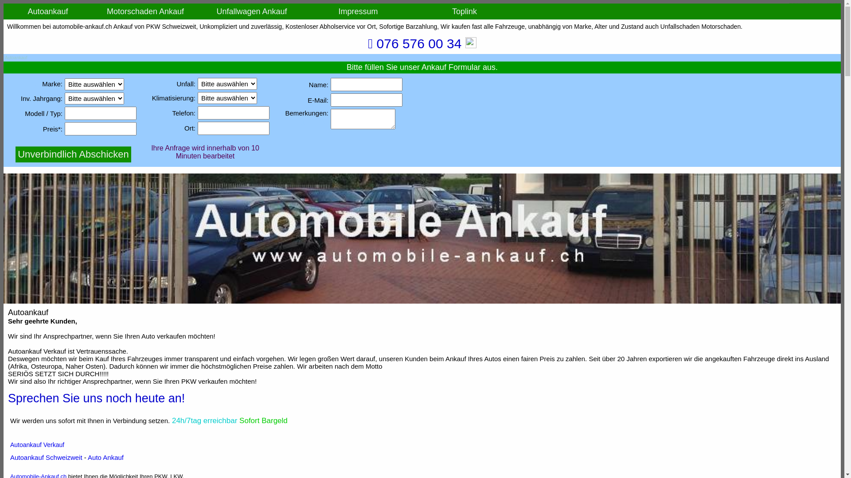  Describe the element at coordinates (465, 12) in the screenshot. I see `Toplink` at that location.